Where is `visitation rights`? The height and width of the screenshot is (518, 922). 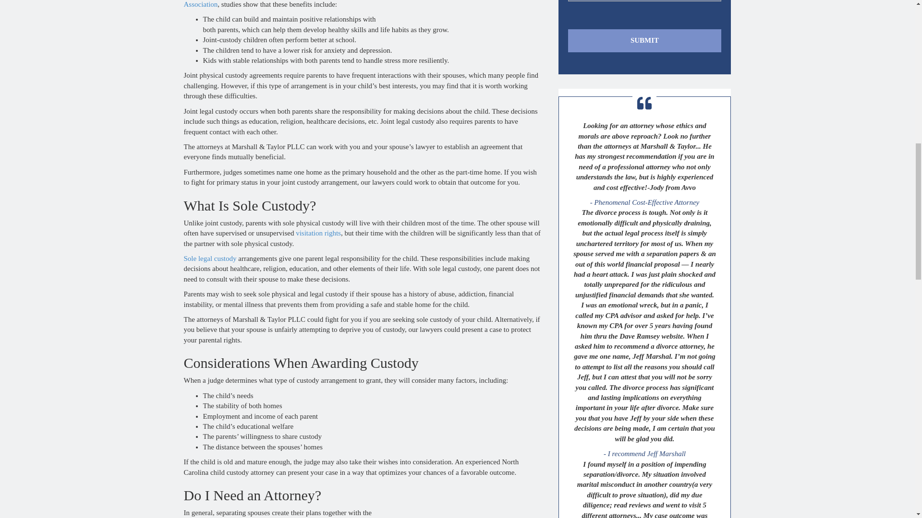
visitation rights is located at coordinates (318, 233).